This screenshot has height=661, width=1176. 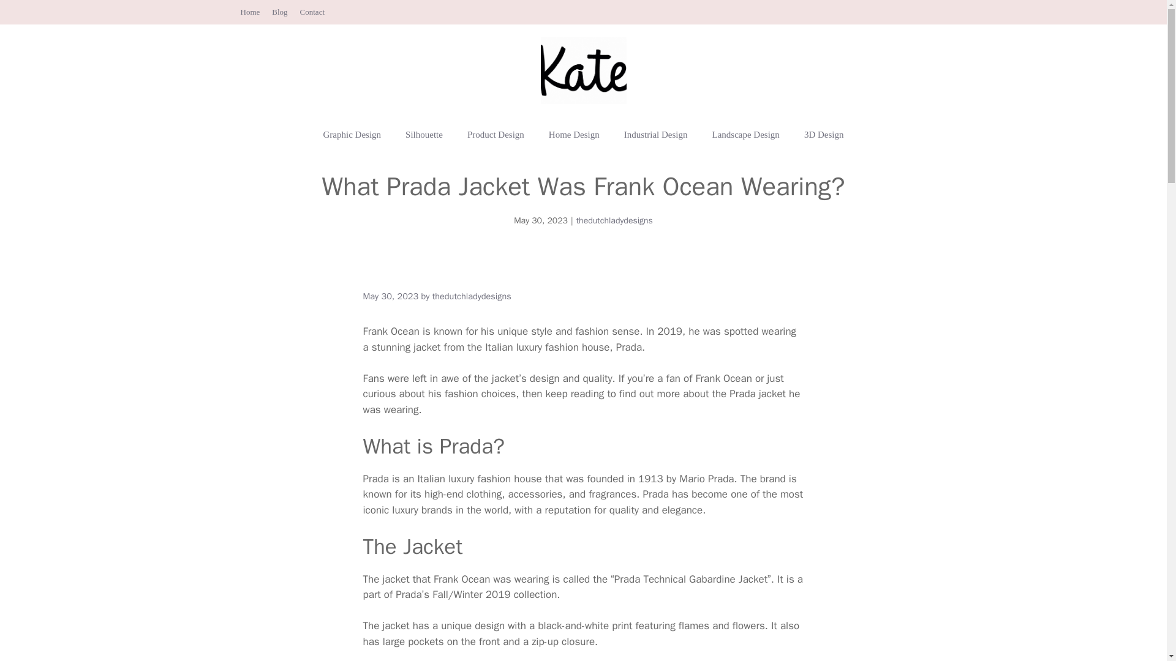 What do you see at coordinates (312, 12) in the screenshot?
I see `Contact` at bounding box center [312, 12].